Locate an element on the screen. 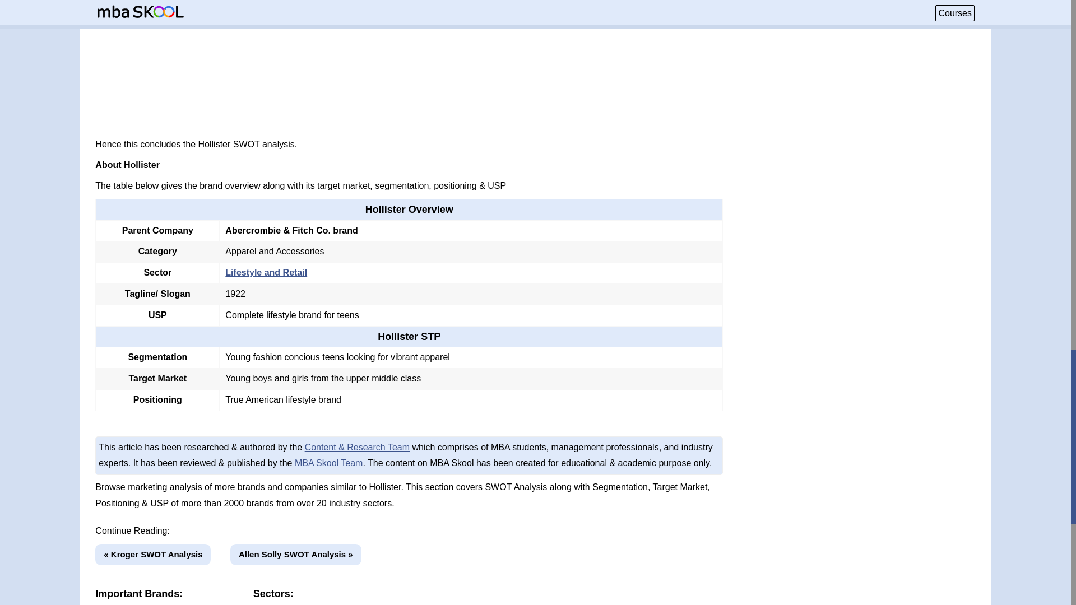  Advertisement is located at coordinates (409, 62).